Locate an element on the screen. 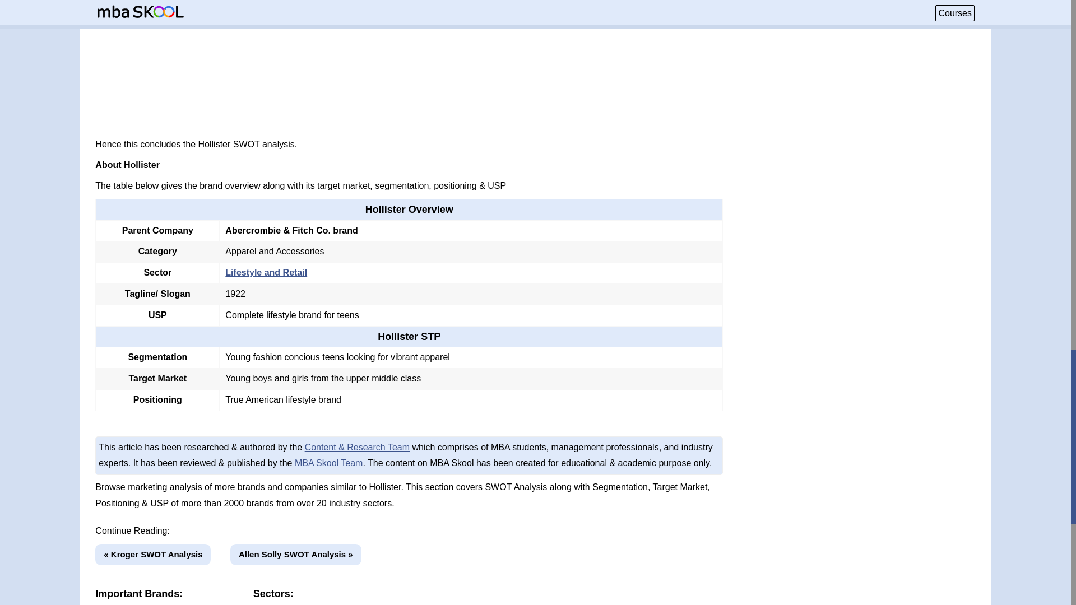  Advertisement is located at coordinates (409, 62).